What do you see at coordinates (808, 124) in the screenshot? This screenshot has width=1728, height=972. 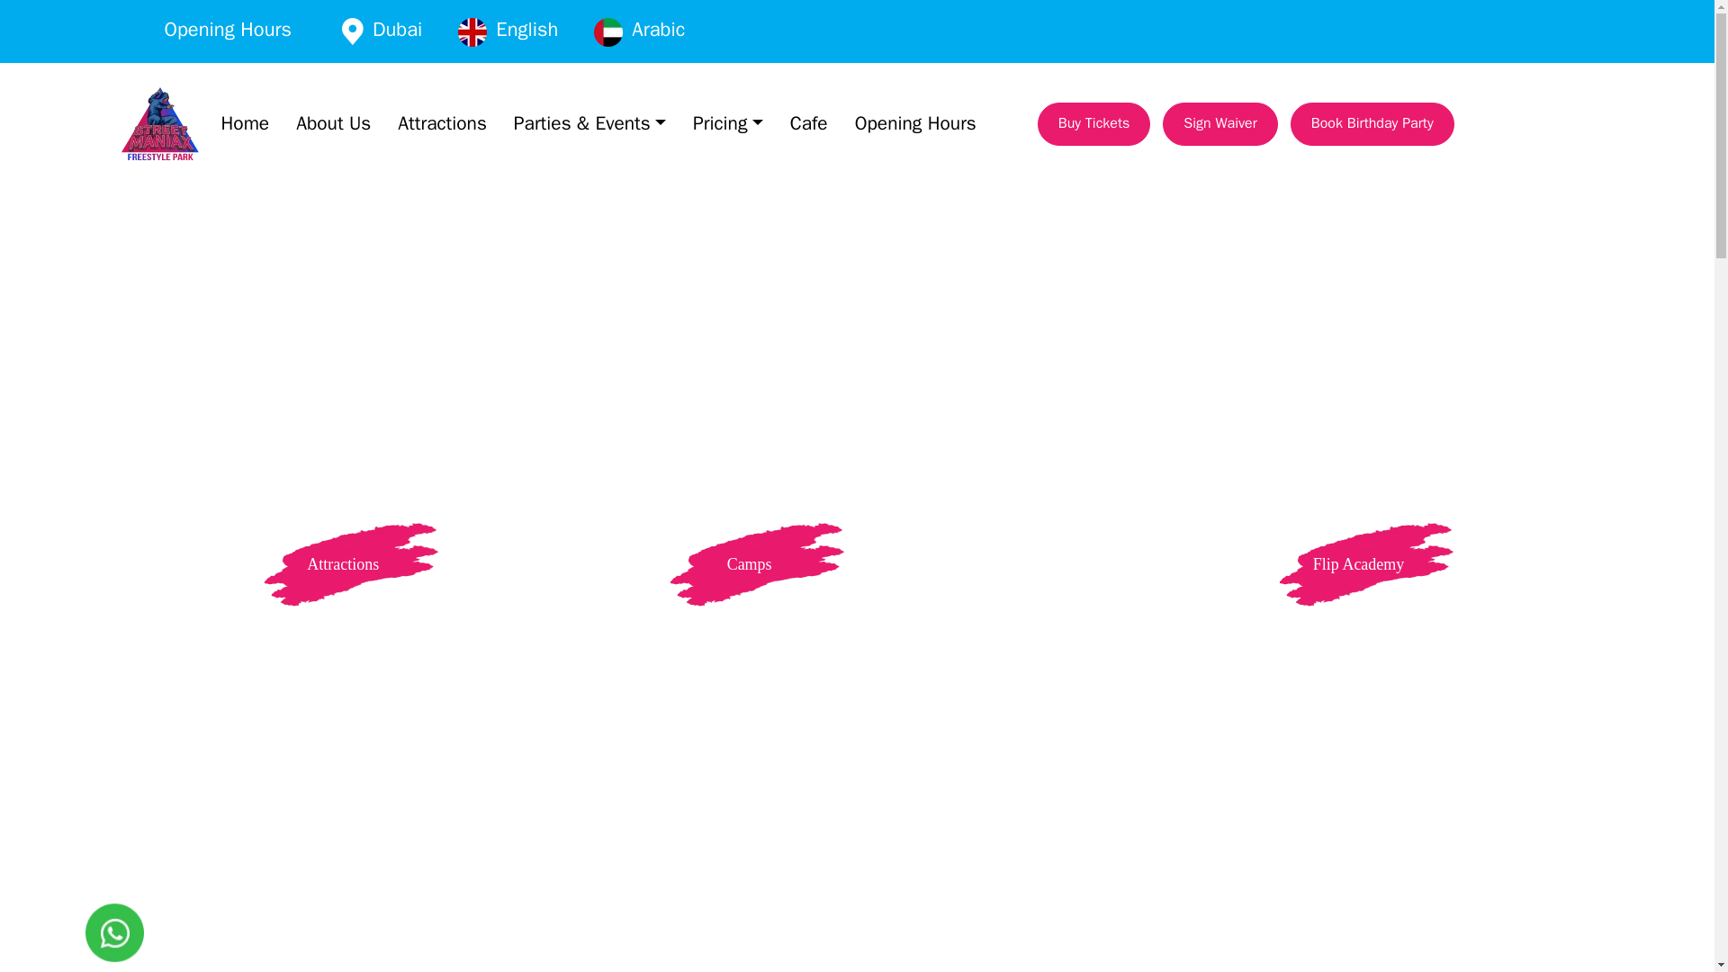 I see `Cafe` at bounding box center [808, 124].